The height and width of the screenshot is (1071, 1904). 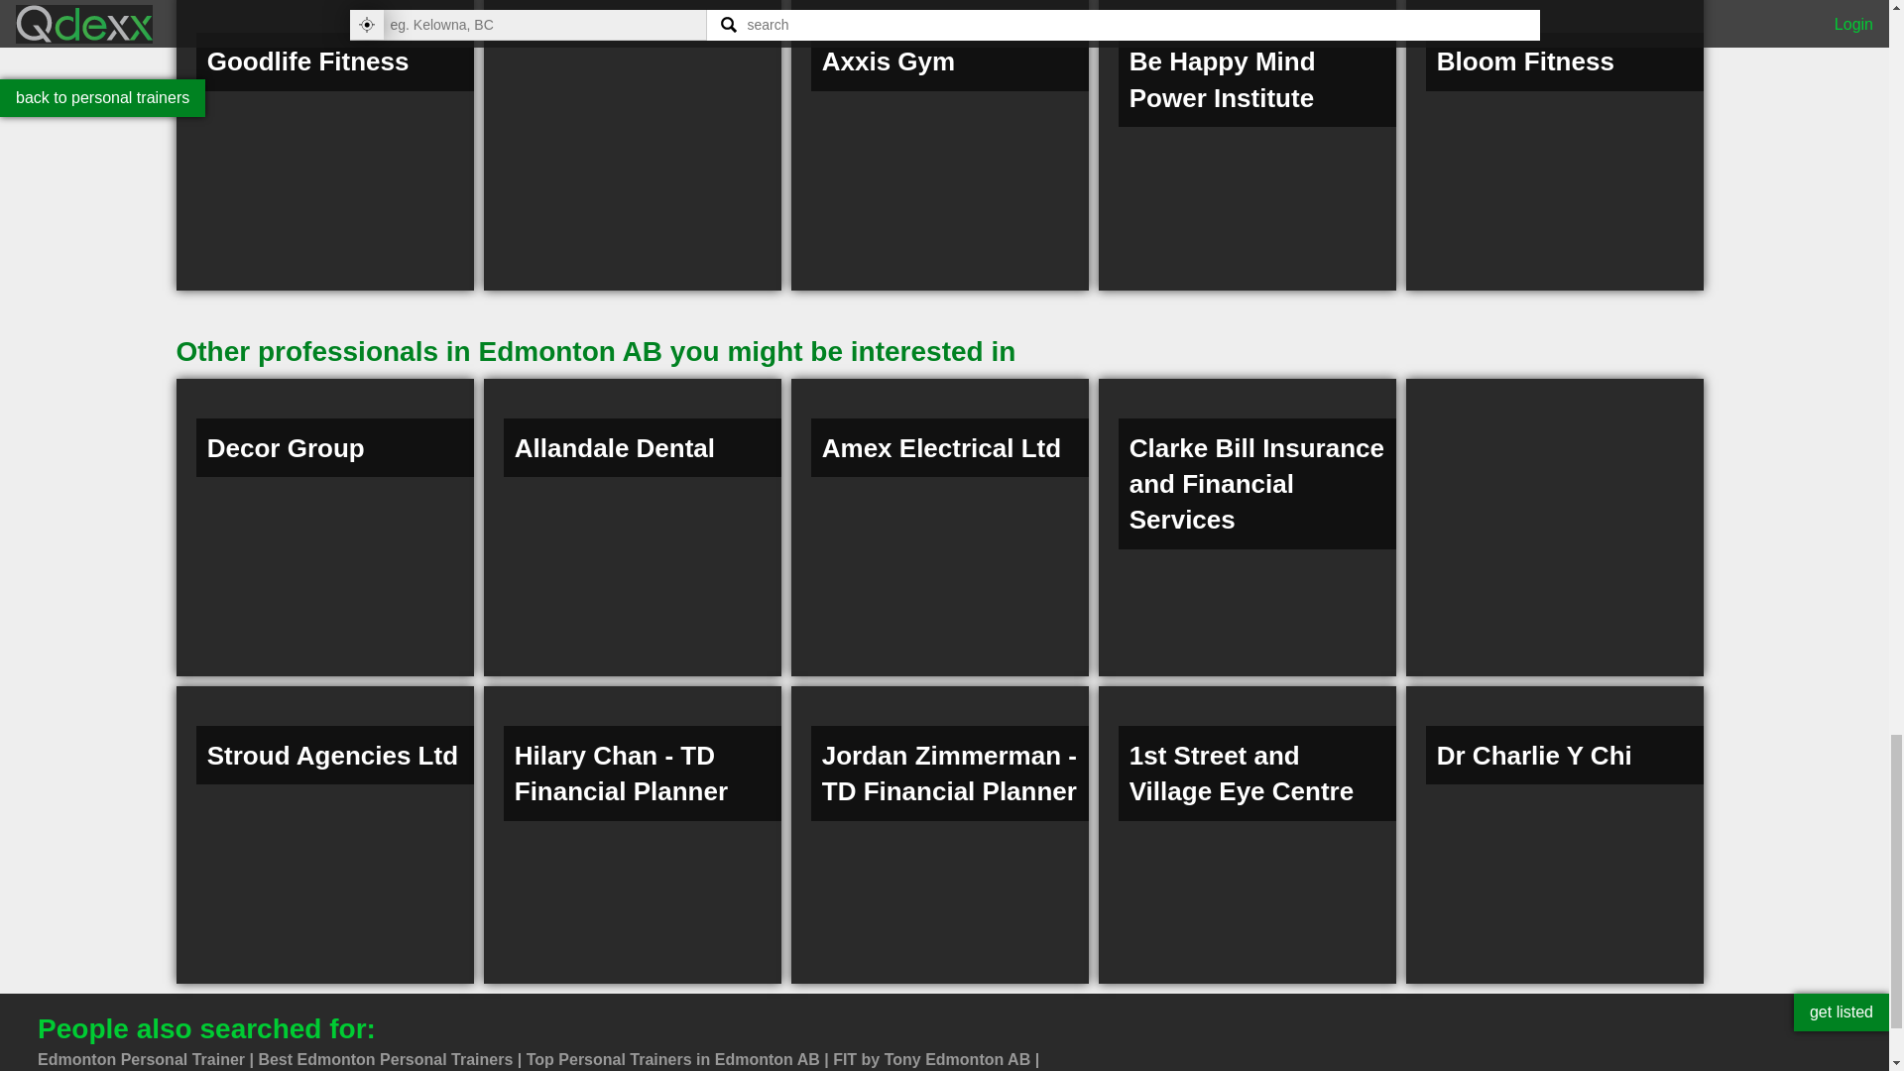 What do you see at coordinates (632, 835) in the screenshot?
I see `Hilary Chan - TD Financial Planner` at bounding box center [632, 835].